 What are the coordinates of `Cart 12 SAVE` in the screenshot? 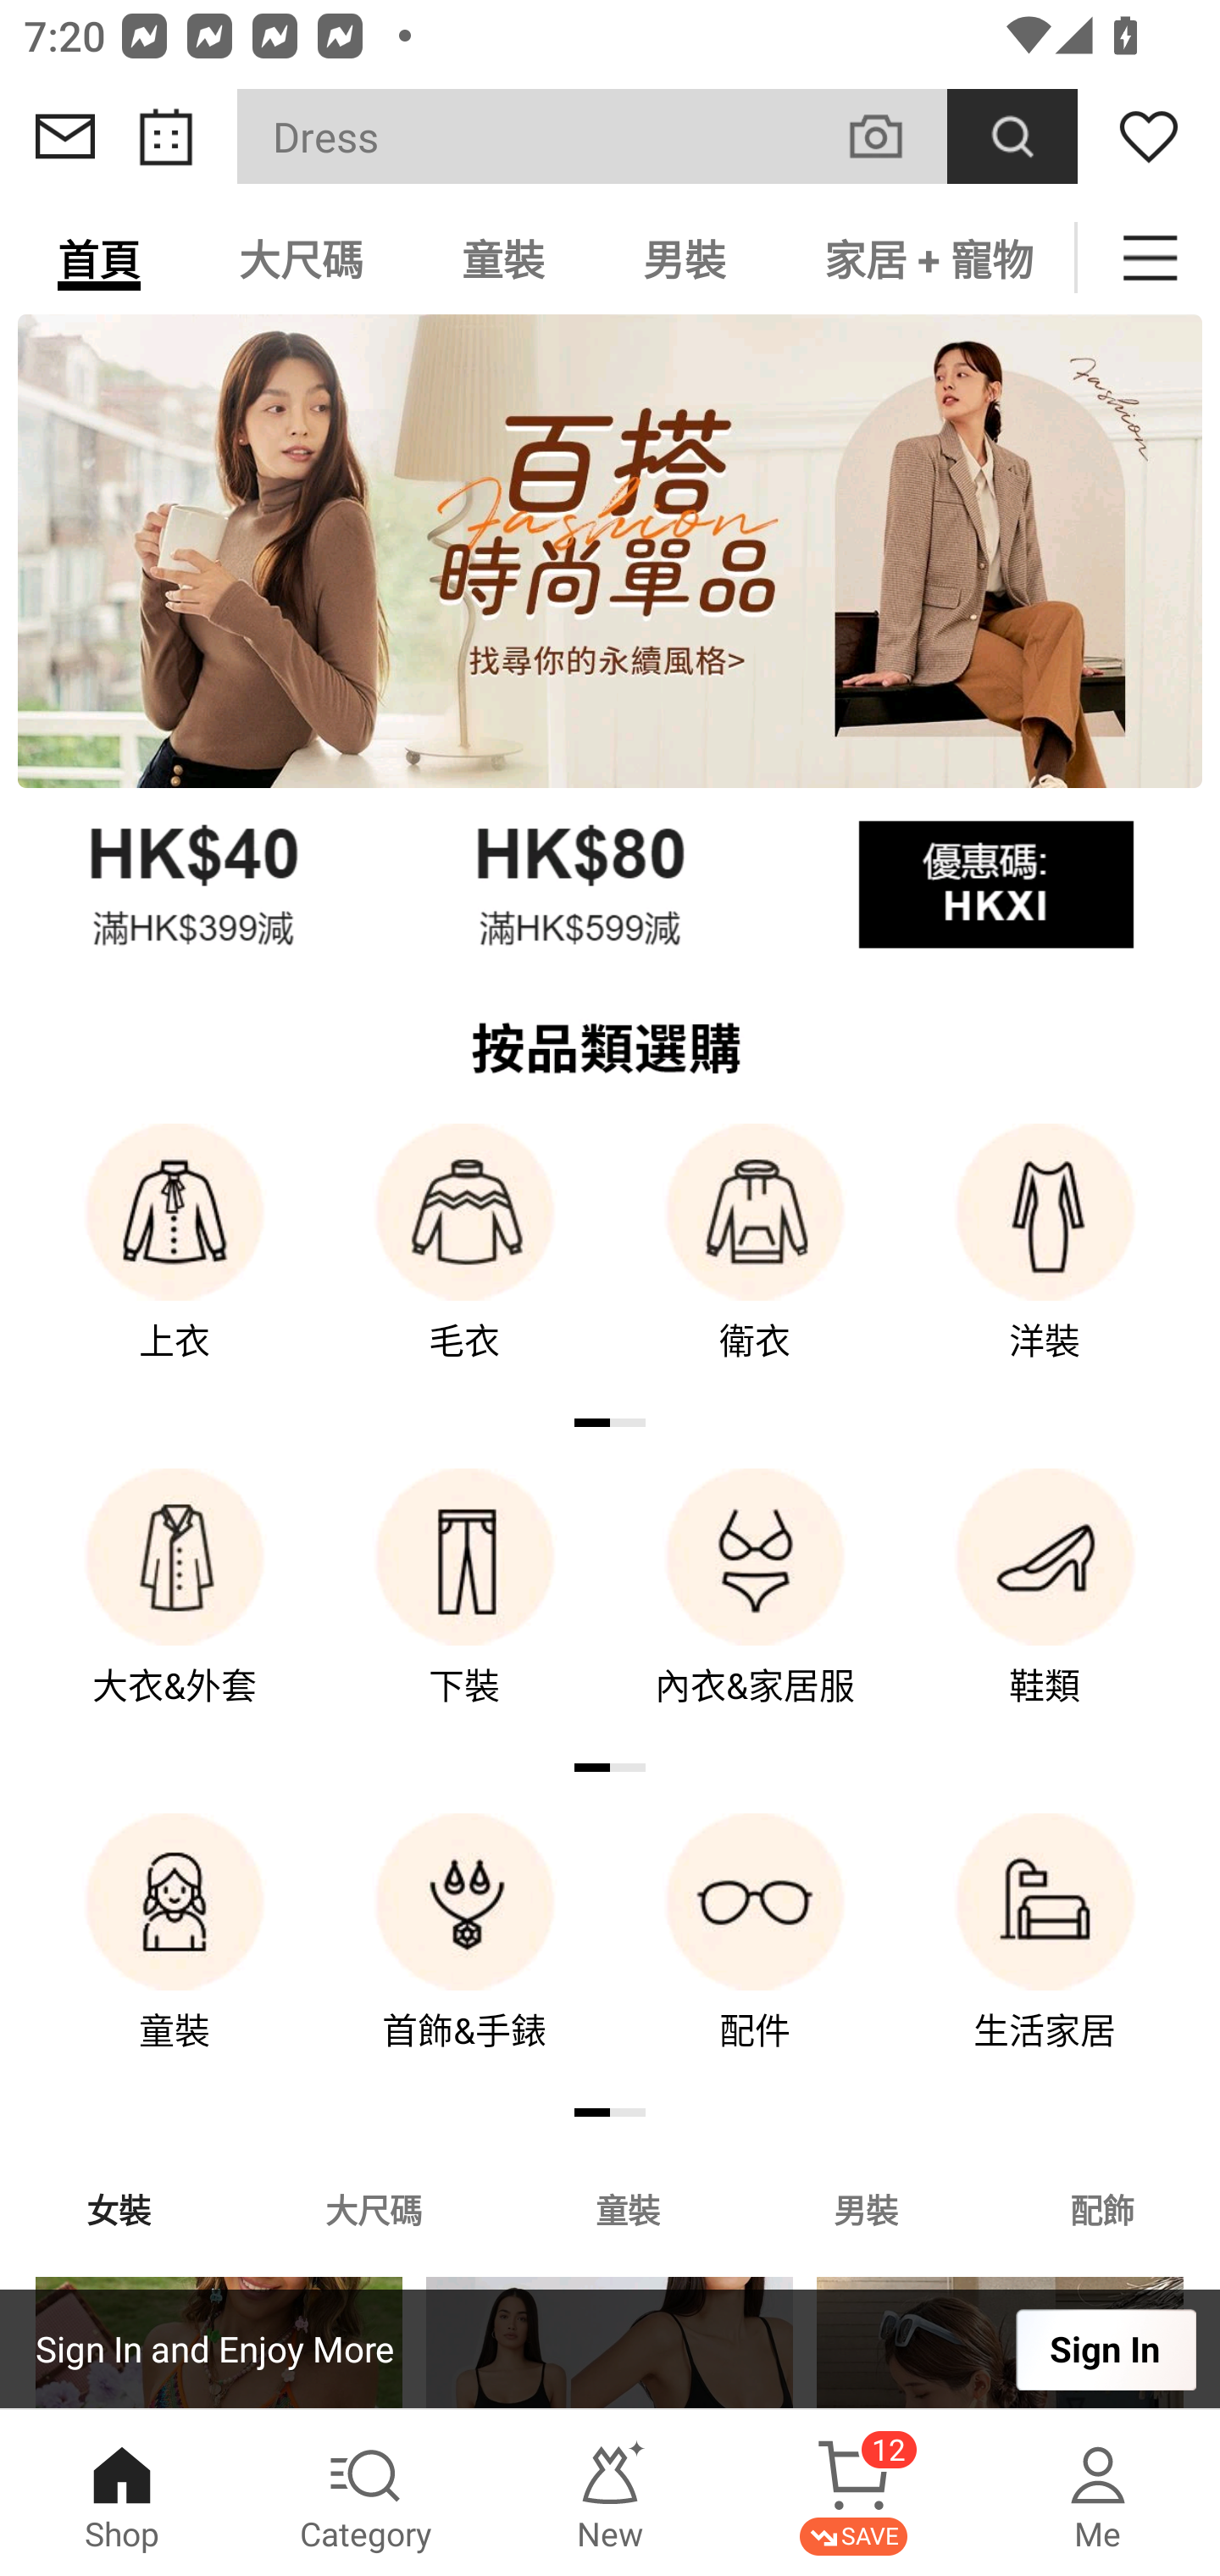 It's located at (854, 2493).